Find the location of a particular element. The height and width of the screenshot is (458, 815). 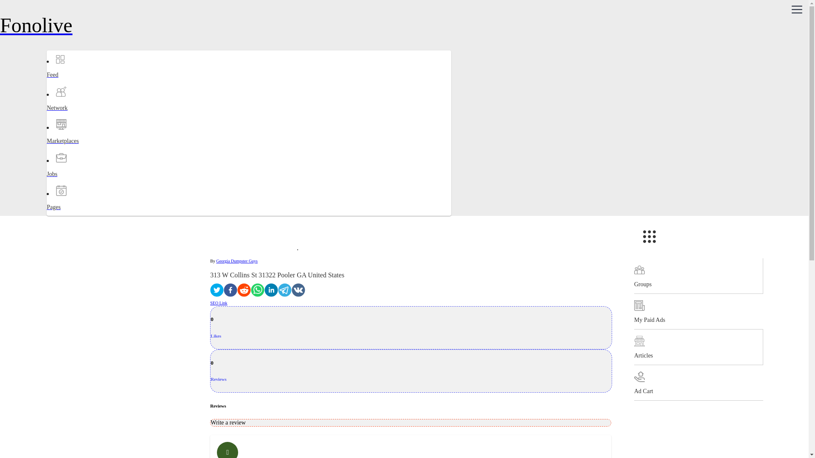

SEO Link is located at coordinates (219, 303).